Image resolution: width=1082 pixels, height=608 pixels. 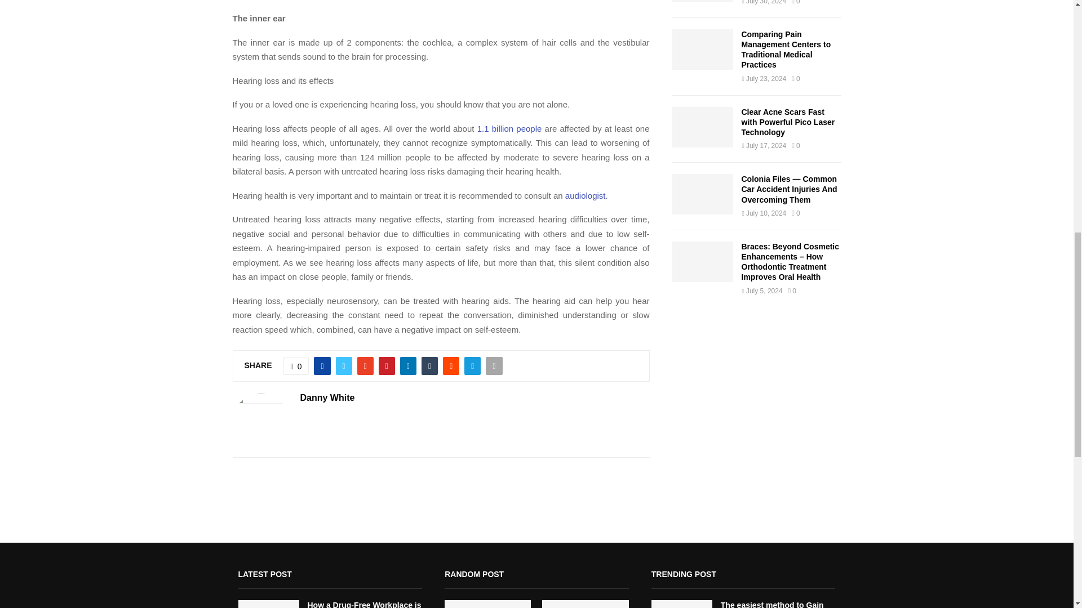 What do you see at coordinates (702, 127) in the screenshot?
I see `Clear Acne Scars Fast with Powerful Pico Laser Technology` at bounding box center [702, 127].